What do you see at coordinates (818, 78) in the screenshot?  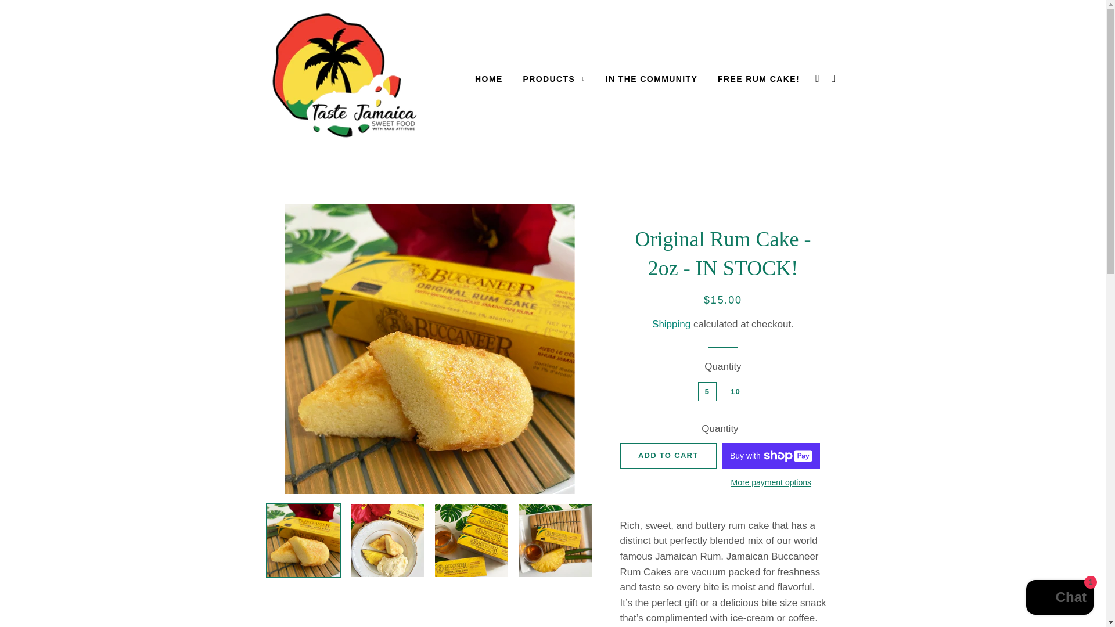 I see `LOG IN` at bounding box center [818, 78].